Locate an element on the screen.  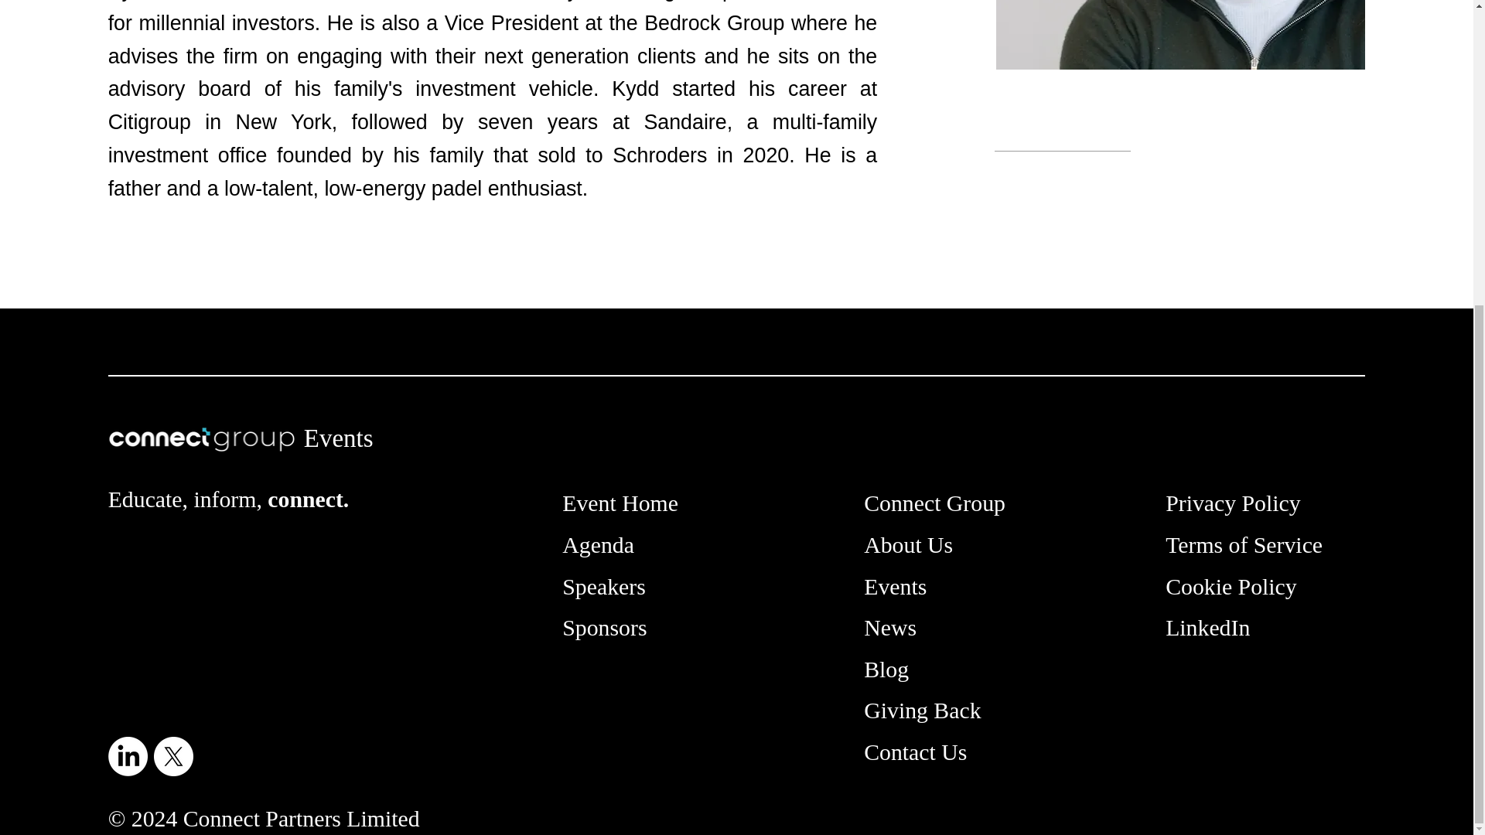
Blog is located at coordinates (886, 669).